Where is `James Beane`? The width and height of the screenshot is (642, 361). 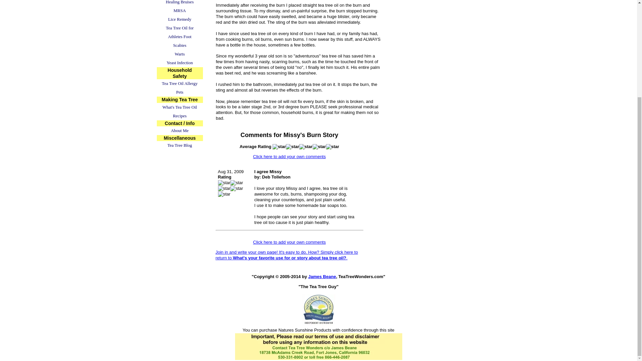 James Beane is located at coordinates (322, 276).